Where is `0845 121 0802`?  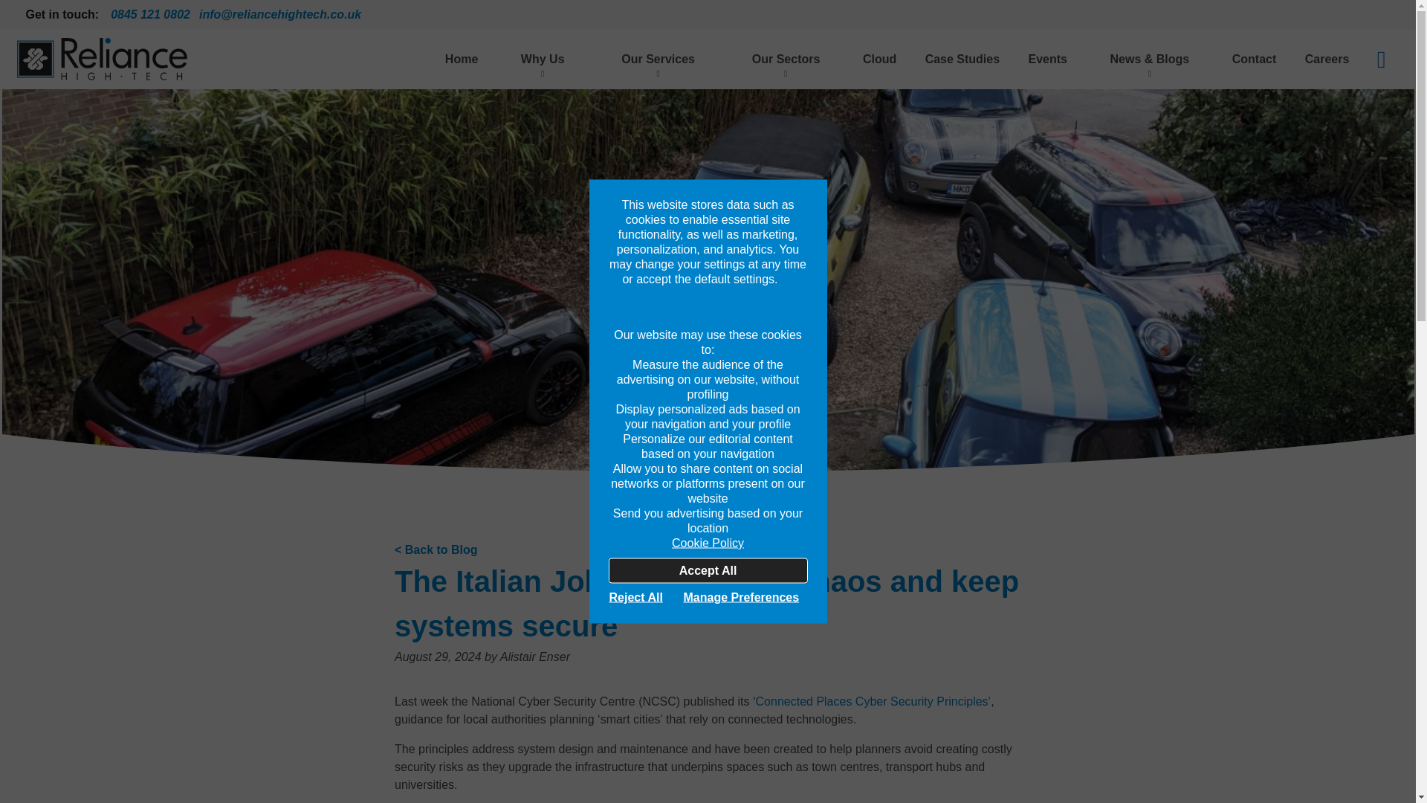 0845 121 0802 is located at coordinates (150, 15).